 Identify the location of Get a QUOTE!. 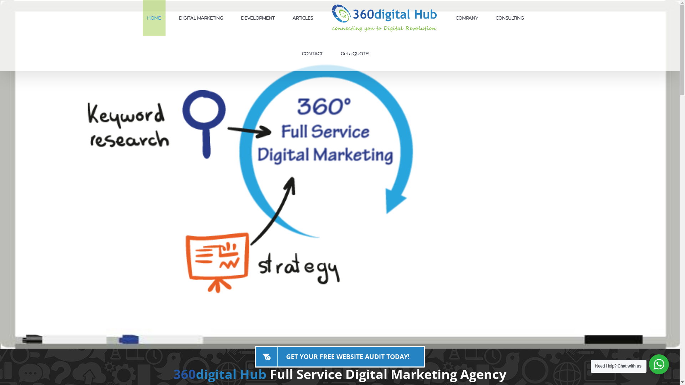
(355, 53).